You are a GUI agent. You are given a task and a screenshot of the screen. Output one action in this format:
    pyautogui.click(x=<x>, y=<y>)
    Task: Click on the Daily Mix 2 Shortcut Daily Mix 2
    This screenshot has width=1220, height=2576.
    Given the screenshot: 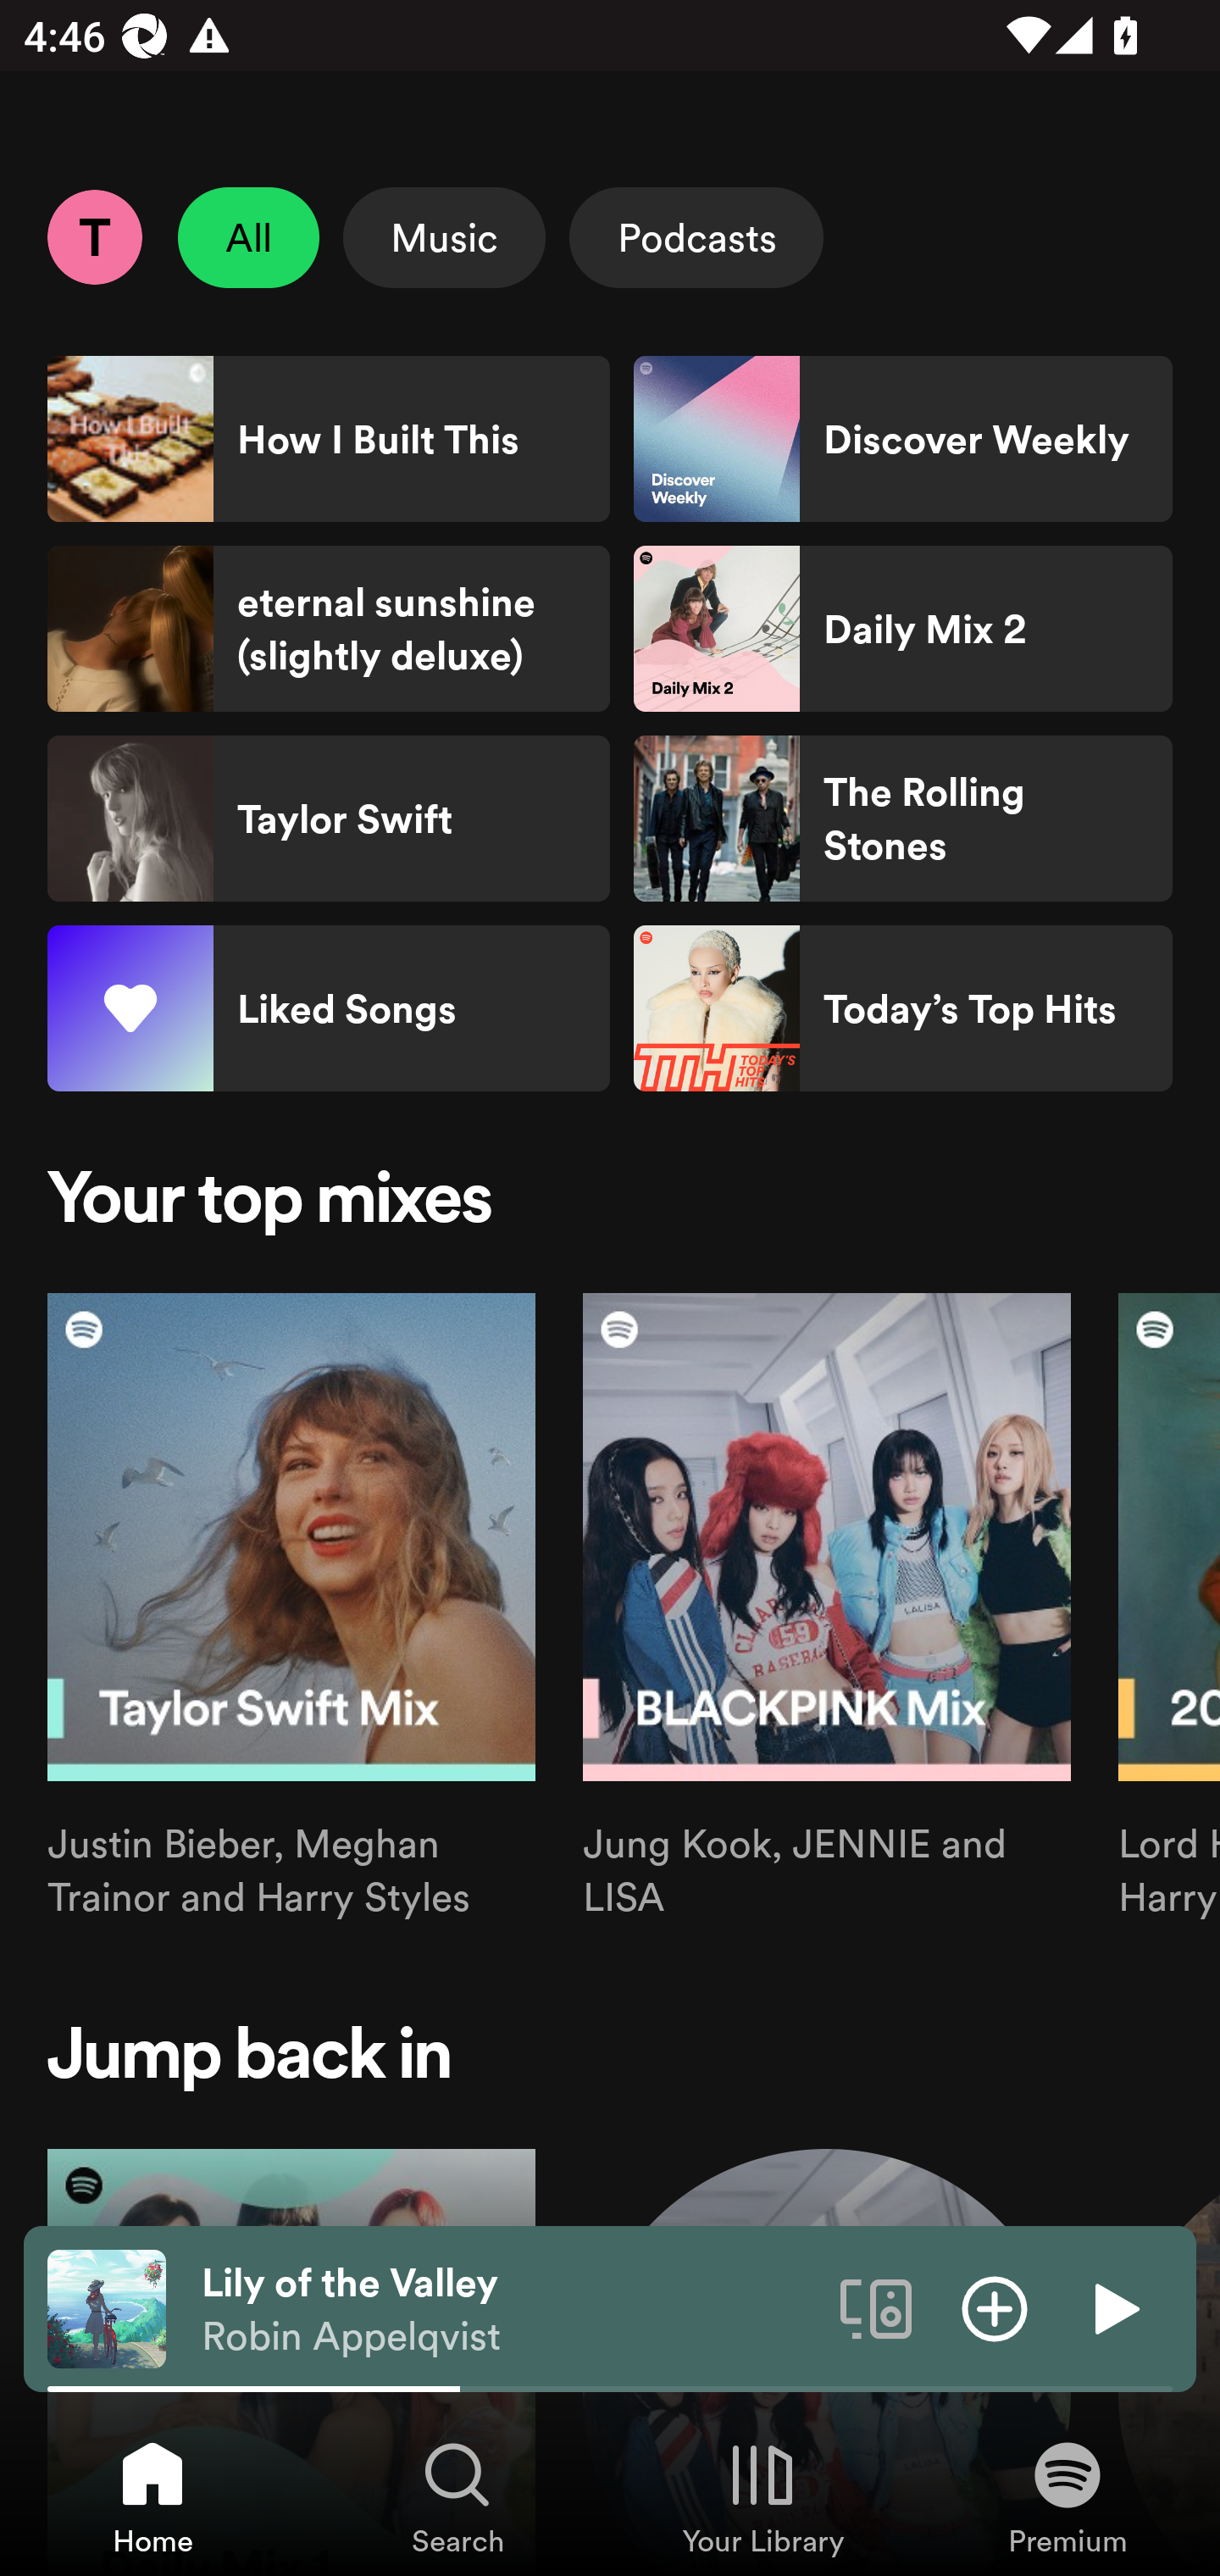 What is the action you would take?
    pyautogui.click(x=902, y=629)
    